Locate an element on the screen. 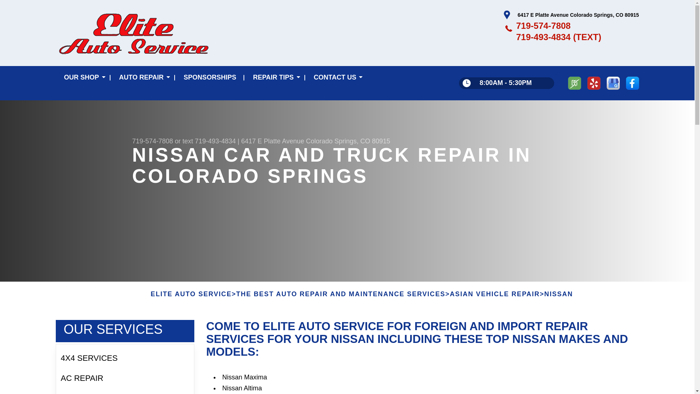 This screenshot has width=700, height=394. 8:00AM - 5:30PM is located at coordinates (506, 83).